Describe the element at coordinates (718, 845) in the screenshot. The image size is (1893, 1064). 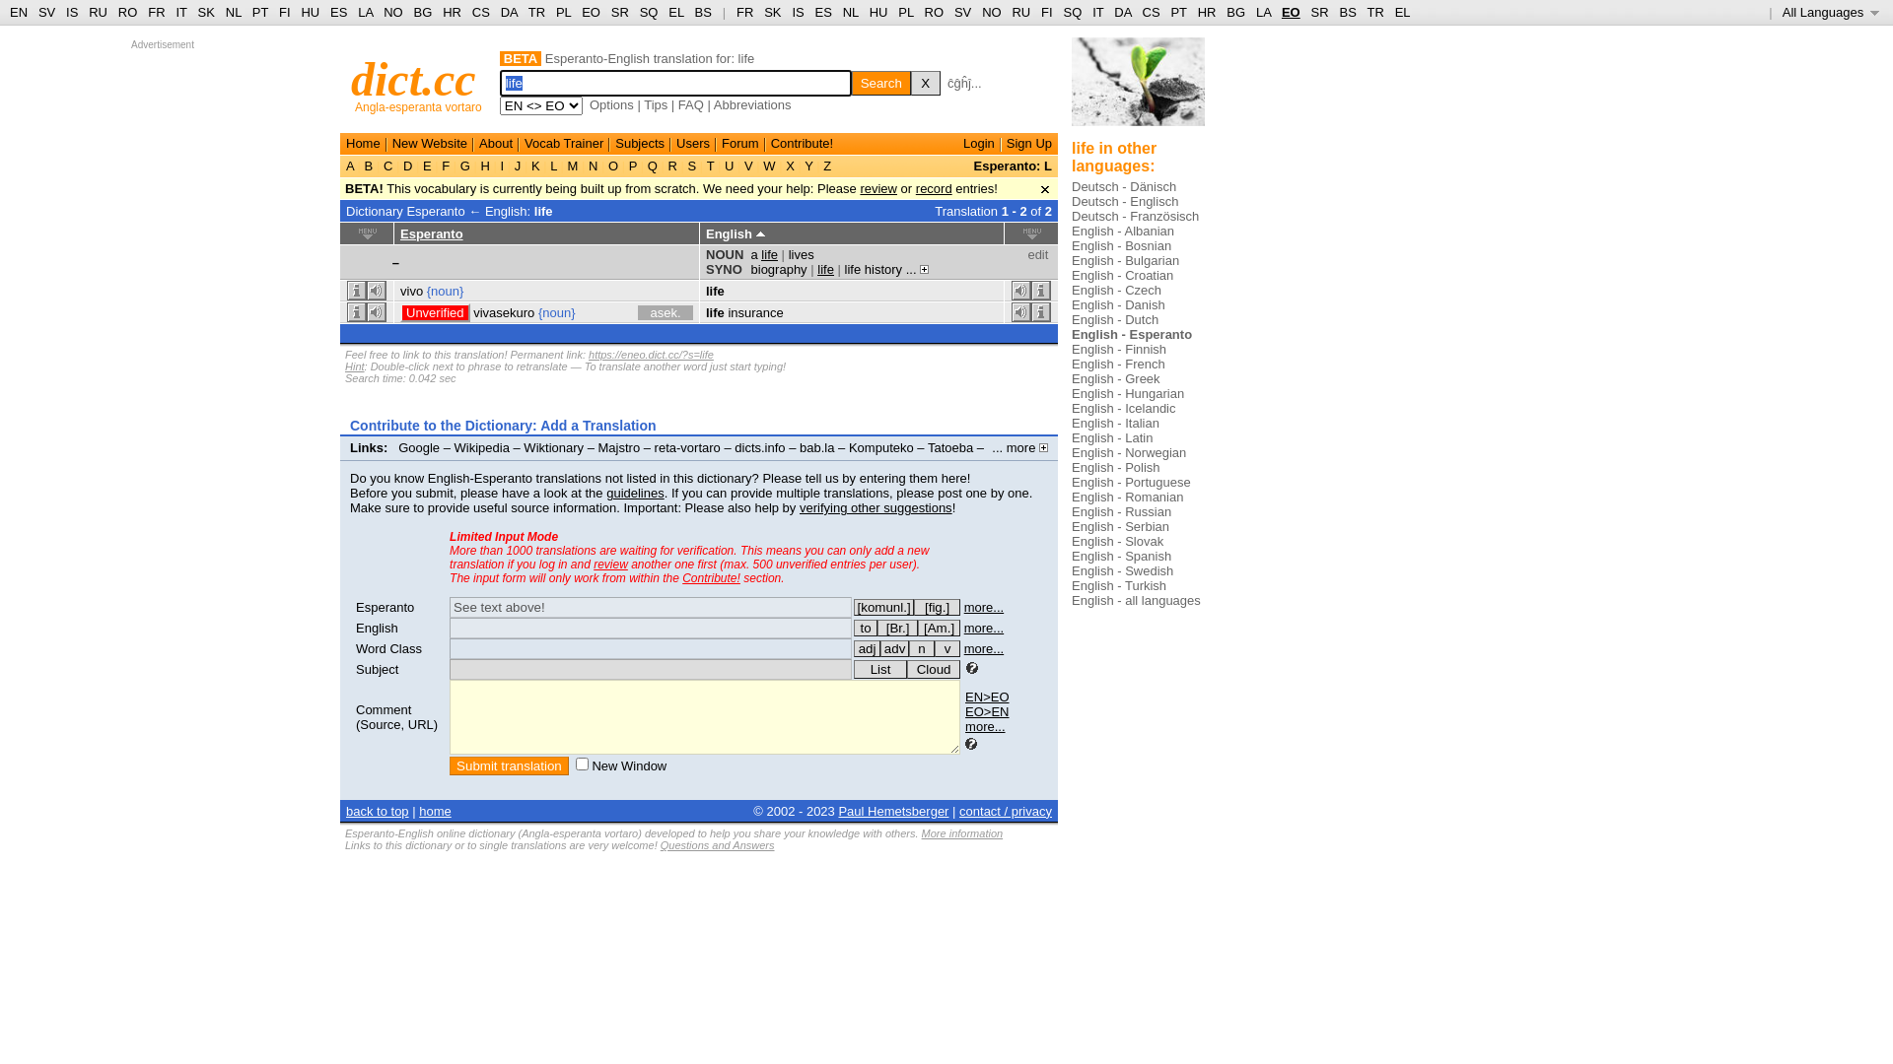
I see `Questions and Answers` at that location.